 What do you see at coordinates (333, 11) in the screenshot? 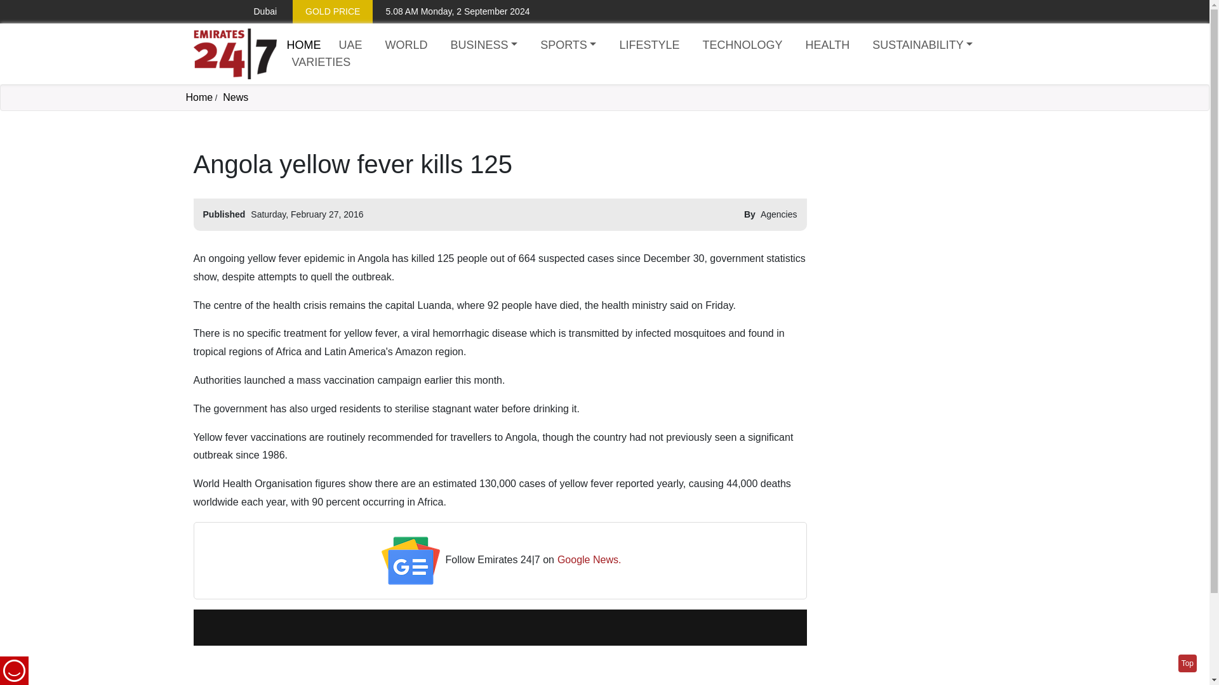
I see `GOLD PRICE` at bounding box center [333, 11].